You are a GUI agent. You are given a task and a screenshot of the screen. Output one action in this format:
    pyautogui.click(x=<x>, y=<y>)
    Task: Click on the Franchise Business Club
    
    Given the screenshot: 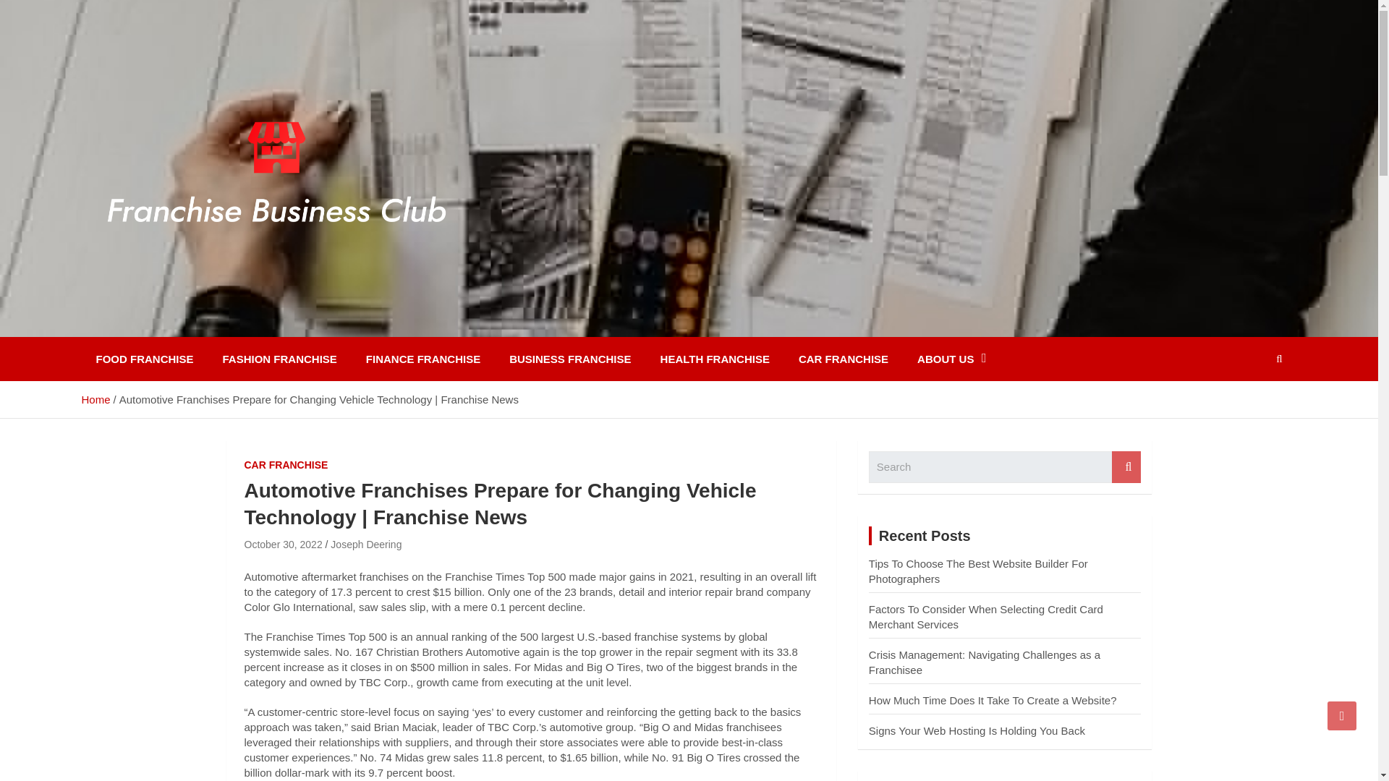 What is the action you would take?
    pyautogui.click(x=253, y=327)
    